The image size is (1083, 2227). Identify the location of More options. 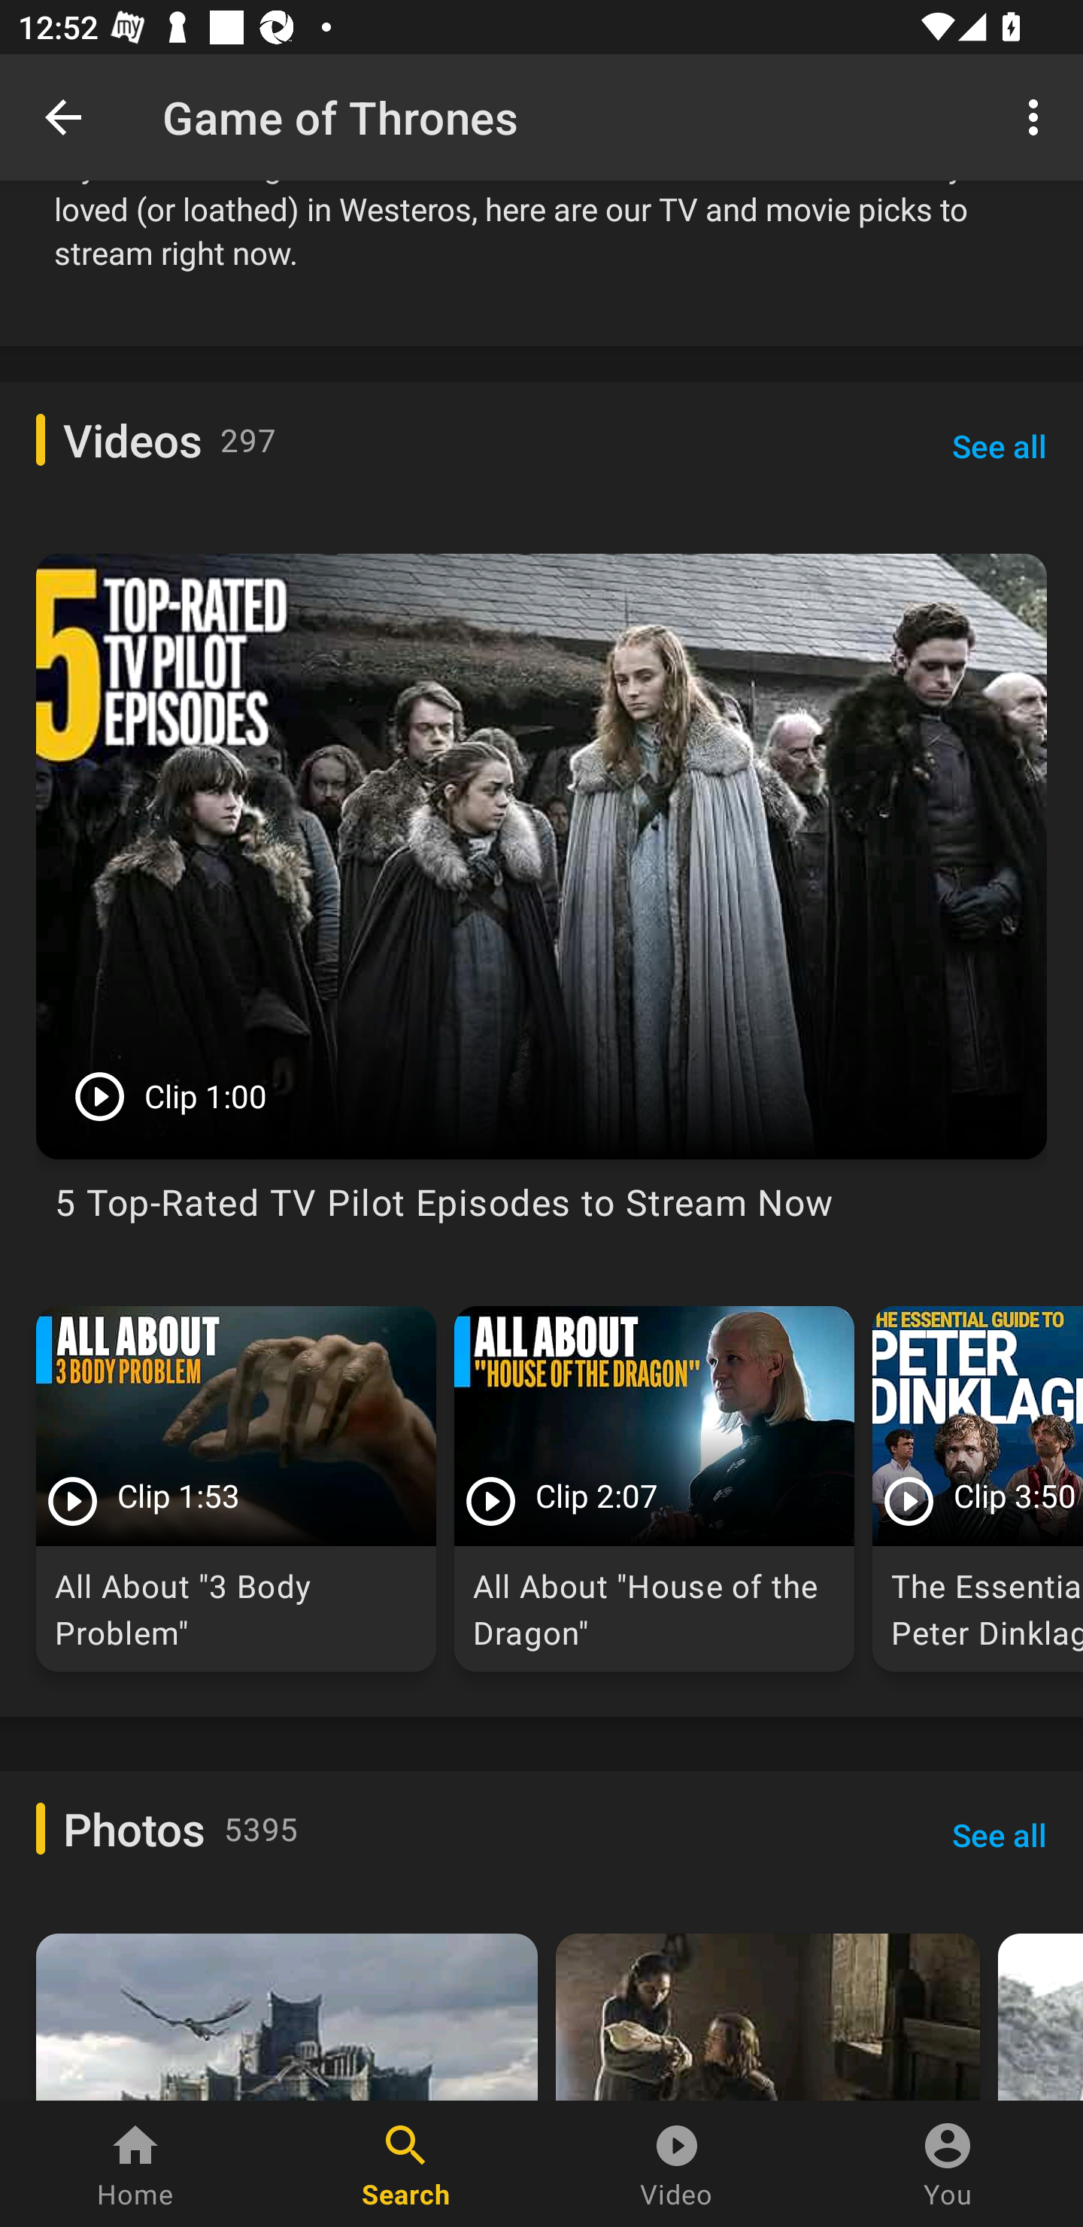
(1038, 116).